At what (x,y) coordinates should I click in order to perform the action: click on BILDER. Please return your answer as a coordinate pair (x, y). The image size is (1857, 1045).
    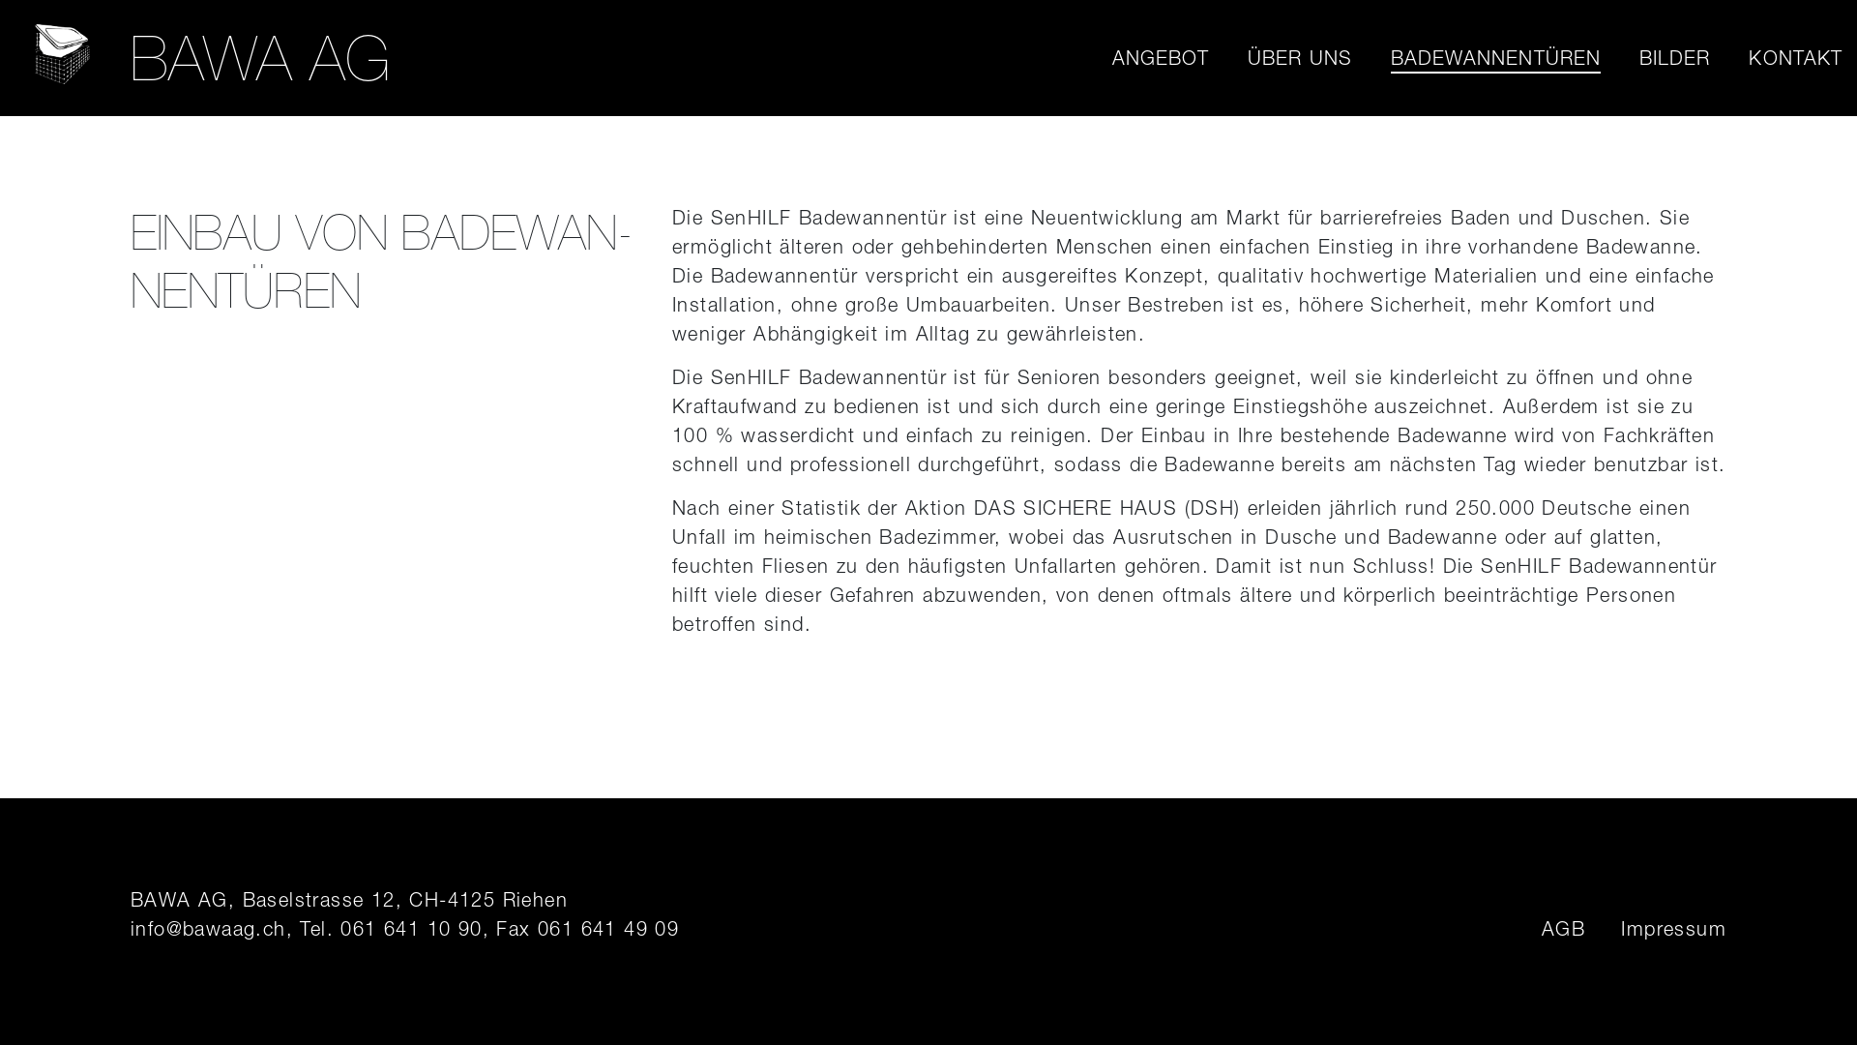
    Looking at the image, I should click on (1675, 58).